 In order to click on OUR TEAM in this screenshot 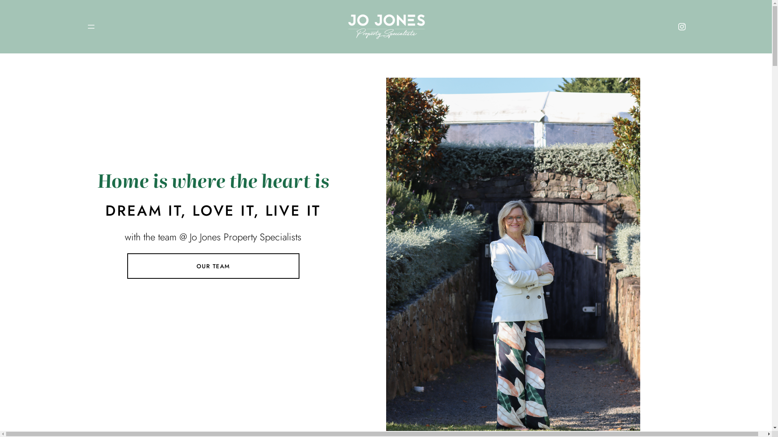, I will do `click(213, 266)`.